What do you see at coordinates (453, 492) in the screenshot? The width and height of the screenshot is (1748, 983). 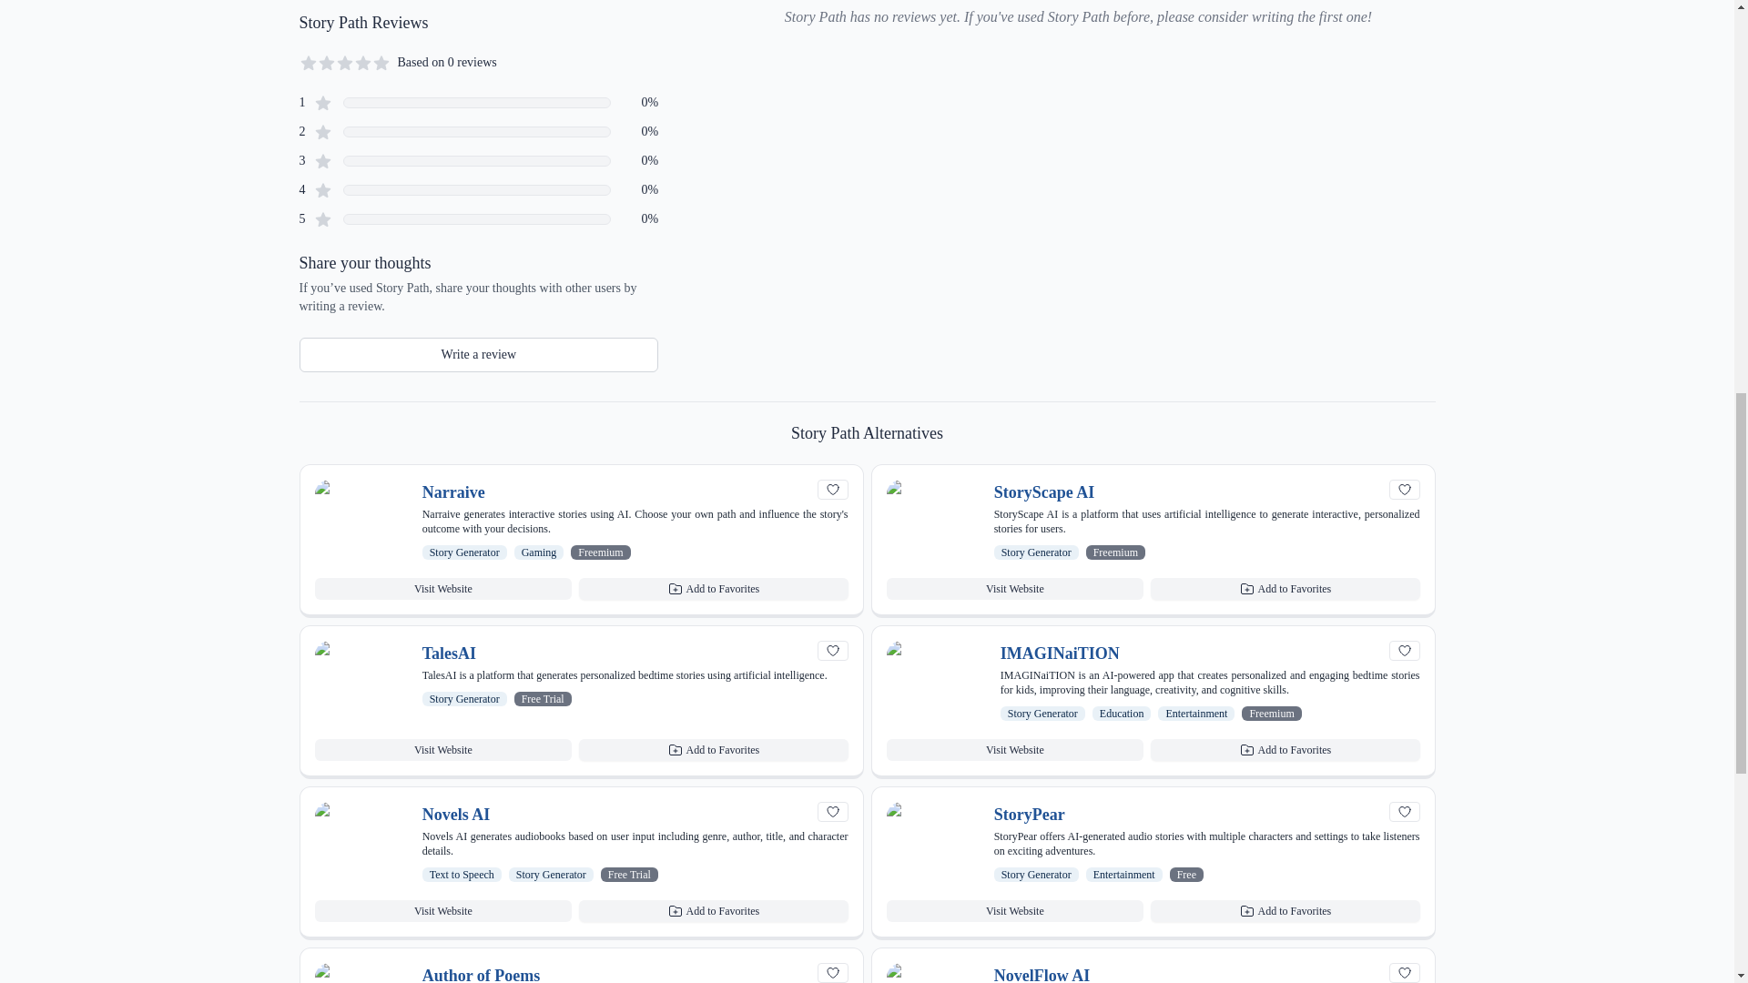 I see `Narraive` at bounding box center [453, 492].